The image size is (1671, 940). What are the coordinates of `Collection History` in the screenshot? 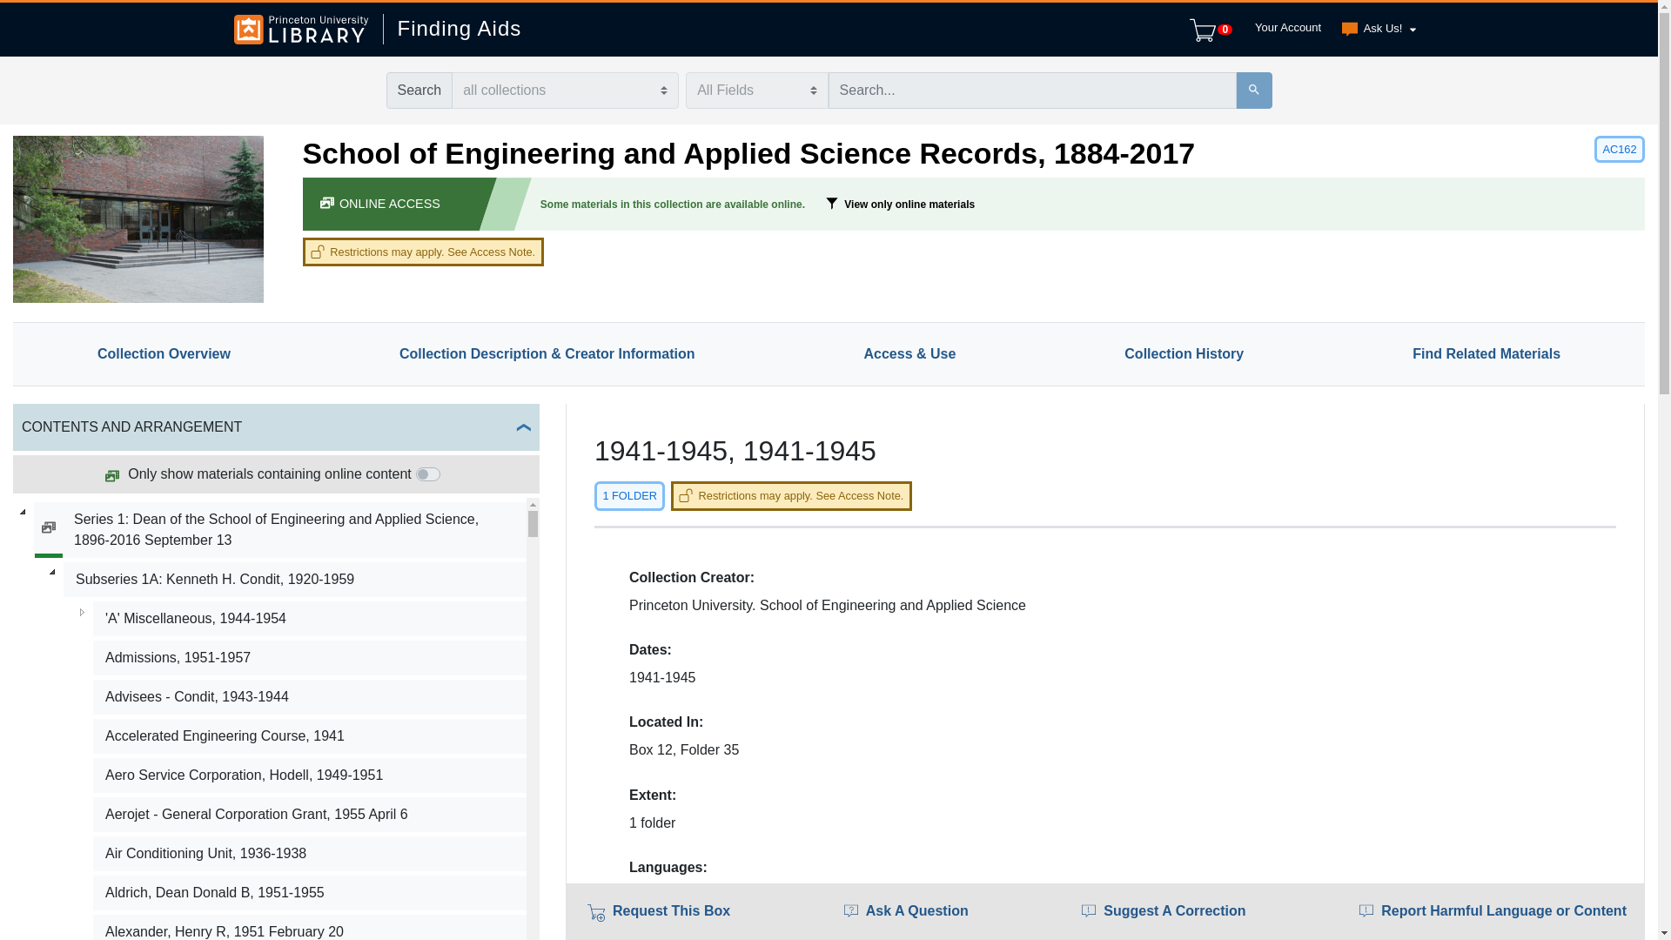 It's located at (1184, 353).